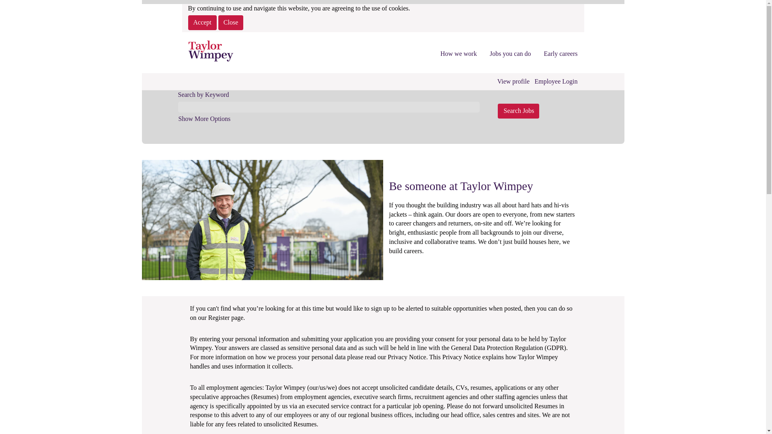 Image resolution: width=772 pixels, height=434 pixels. What do you see at coordinates (511, 54) in the screenshot?
I see `Jobs you can do` at bounding box center [511, 54].